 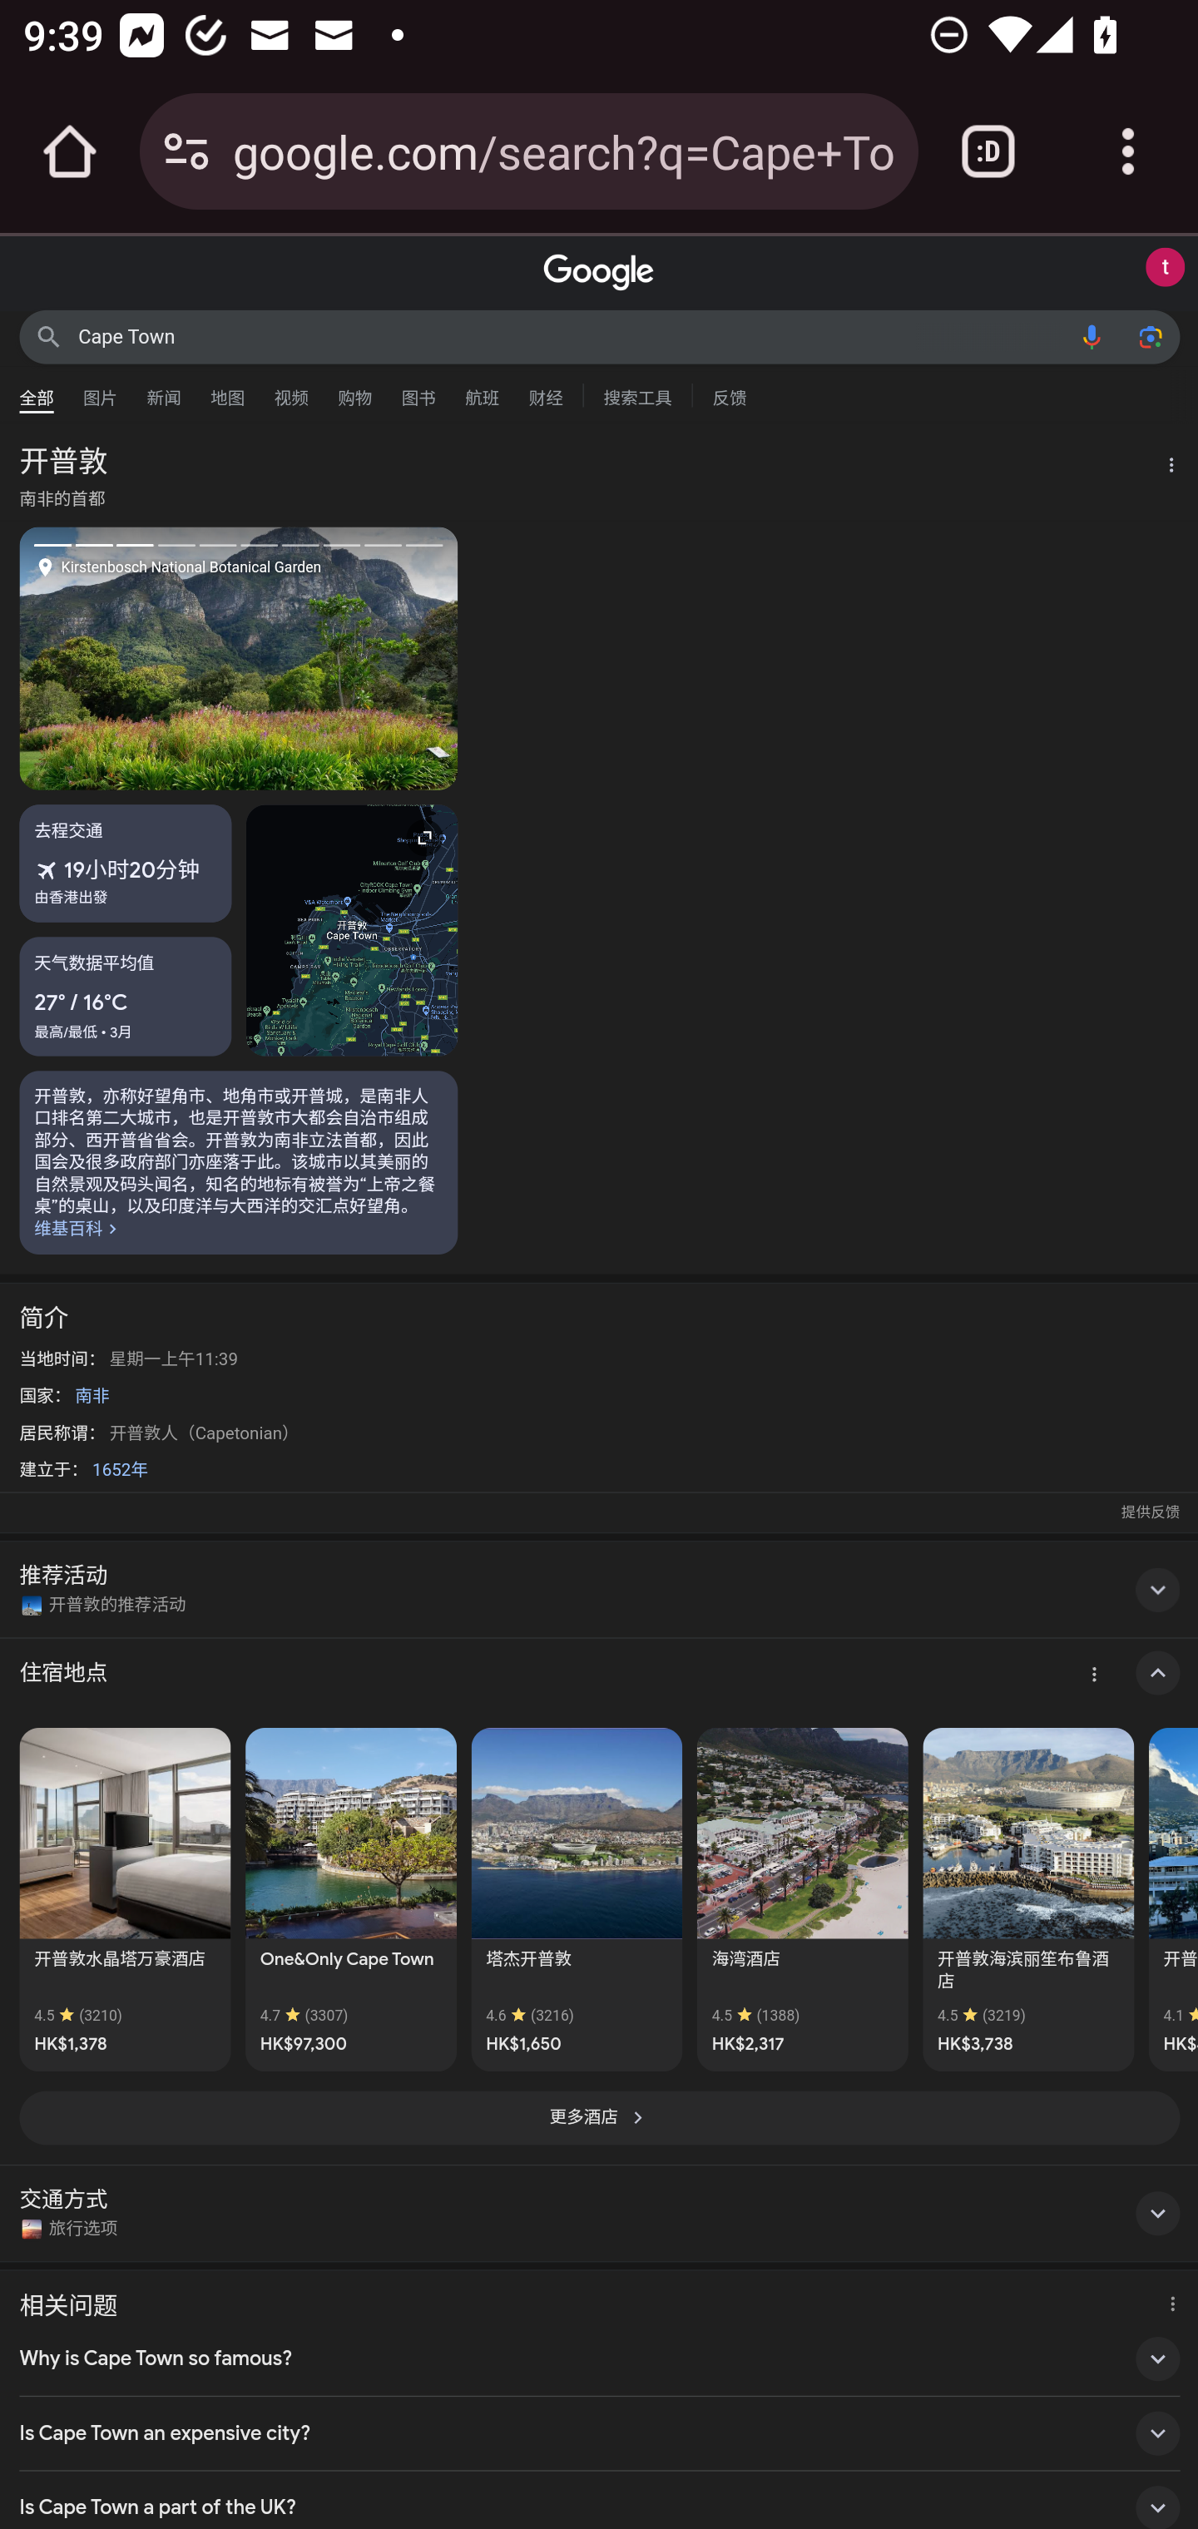 I want to click on Connection is secure, so click(x=186, y=151).